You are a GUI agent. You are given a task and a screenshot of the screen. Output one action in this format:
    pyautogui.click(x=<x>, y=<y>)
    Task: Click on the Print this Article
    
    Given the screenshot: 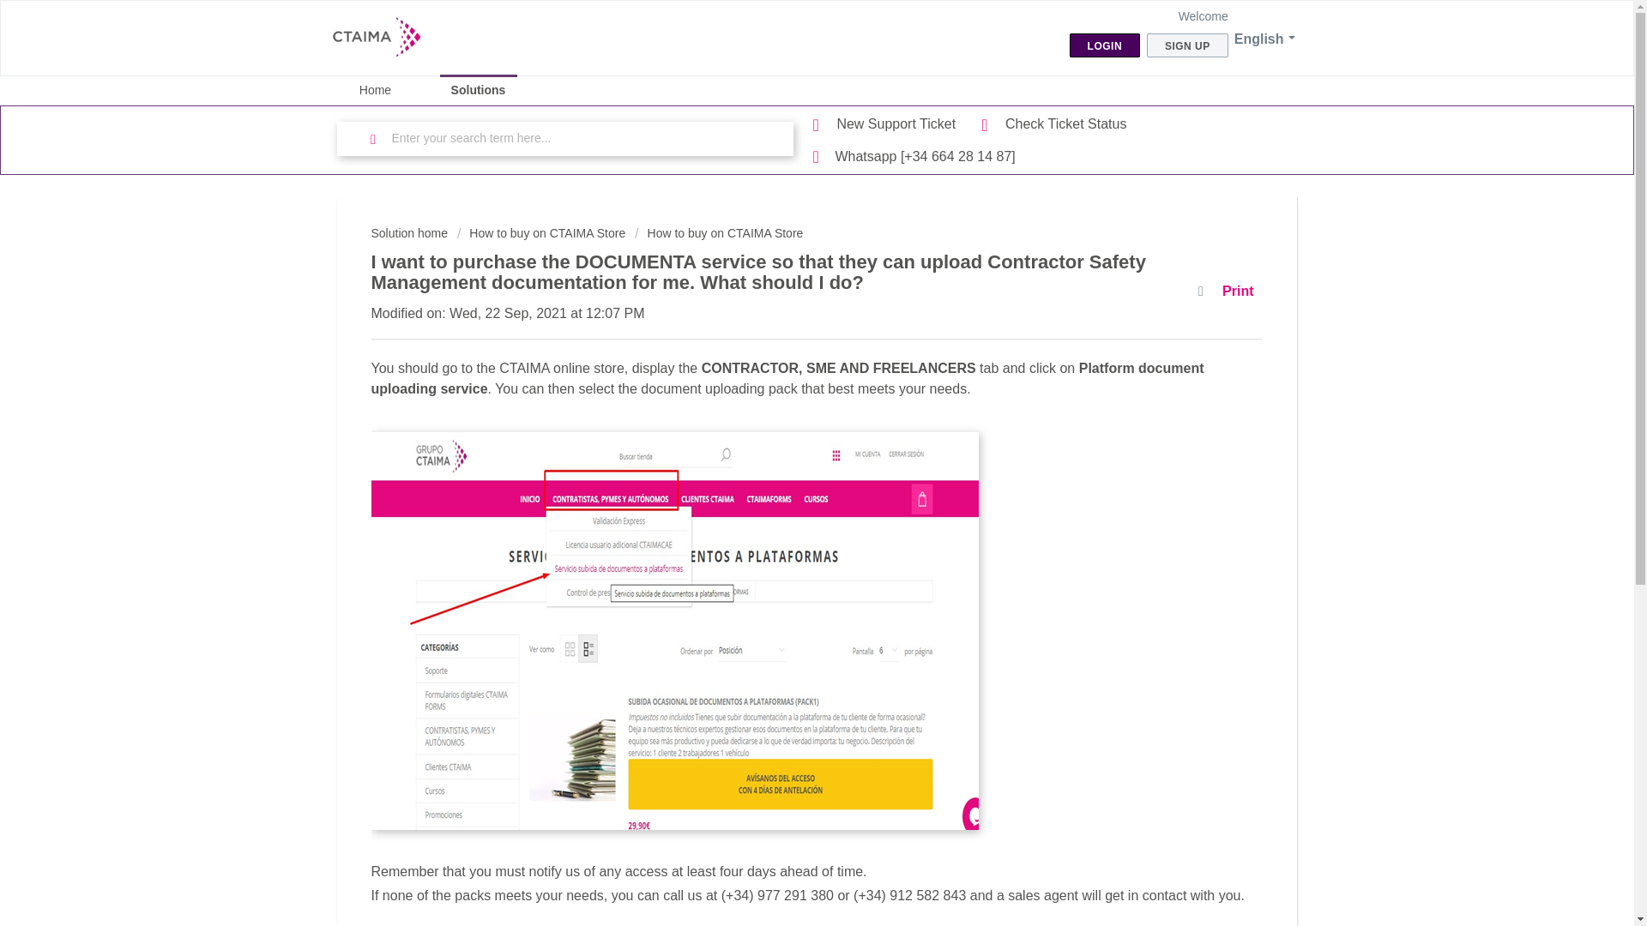 What is the action you would take?
    pyautogui.click(x=1230, y=292)
    